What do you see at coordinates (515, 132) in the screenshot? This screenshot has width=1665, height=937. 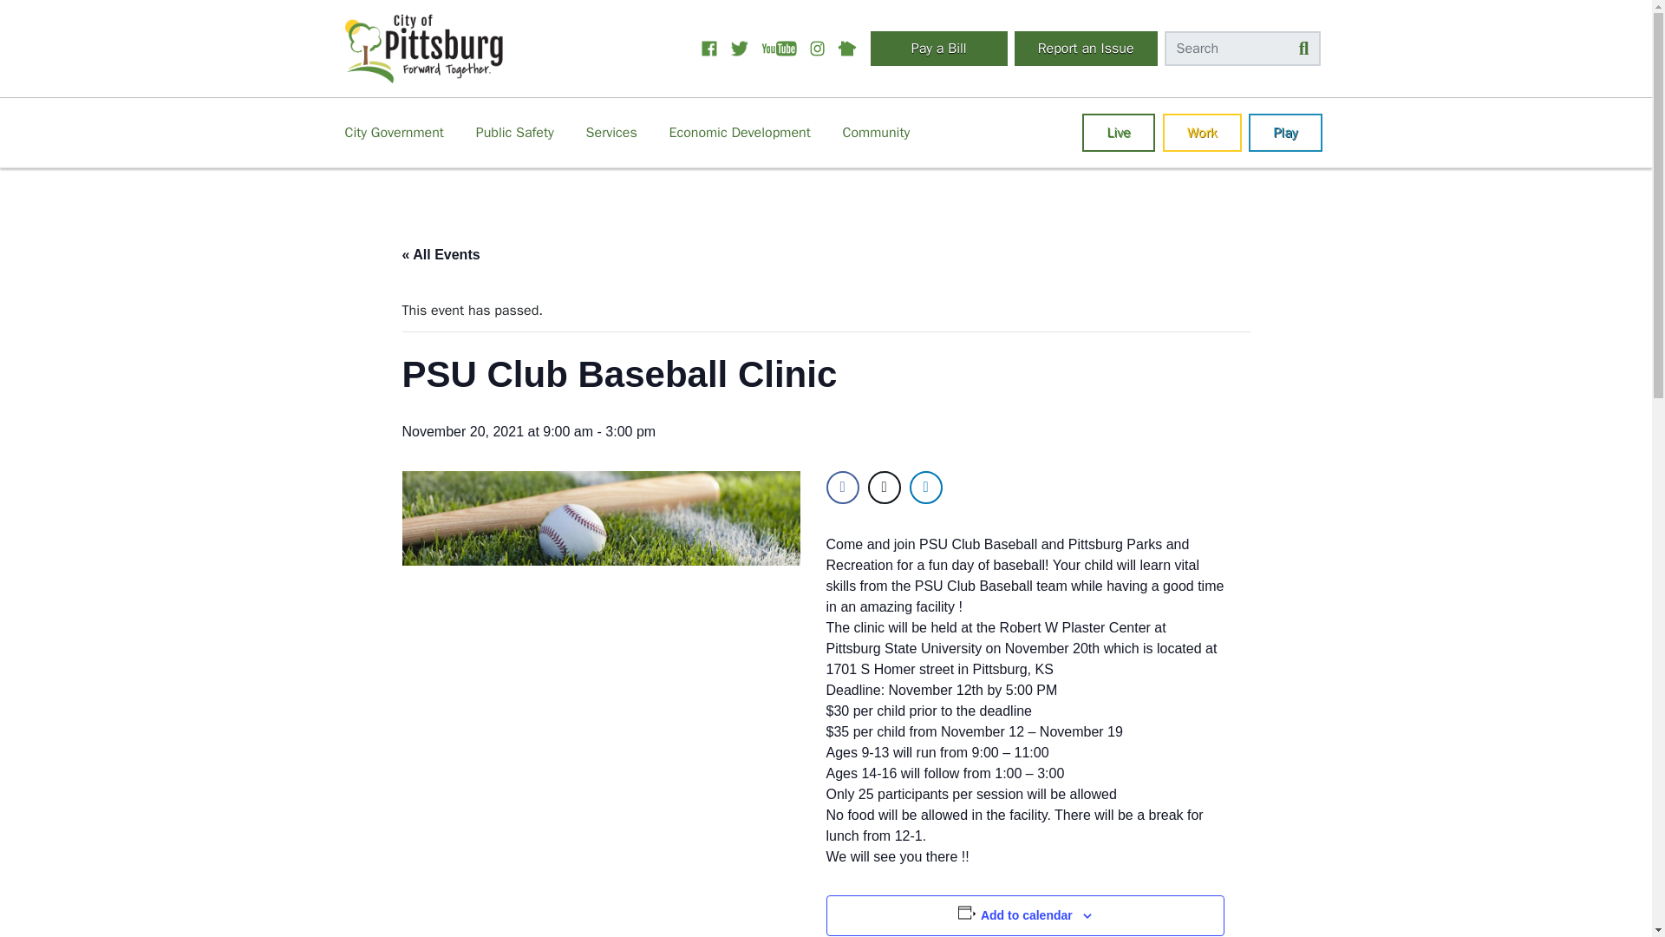 I see `Public Safety` at bounding box center [515, 132].